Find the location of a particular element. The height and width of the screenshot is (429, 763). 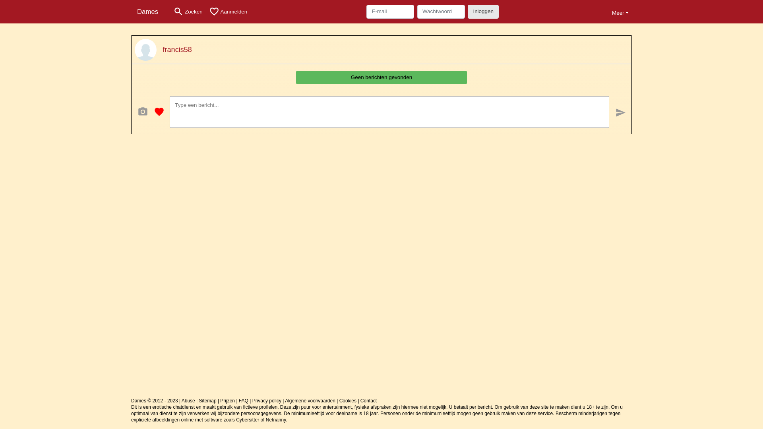

favorite_border
Aanmelden is located at coordinates (228, 12).